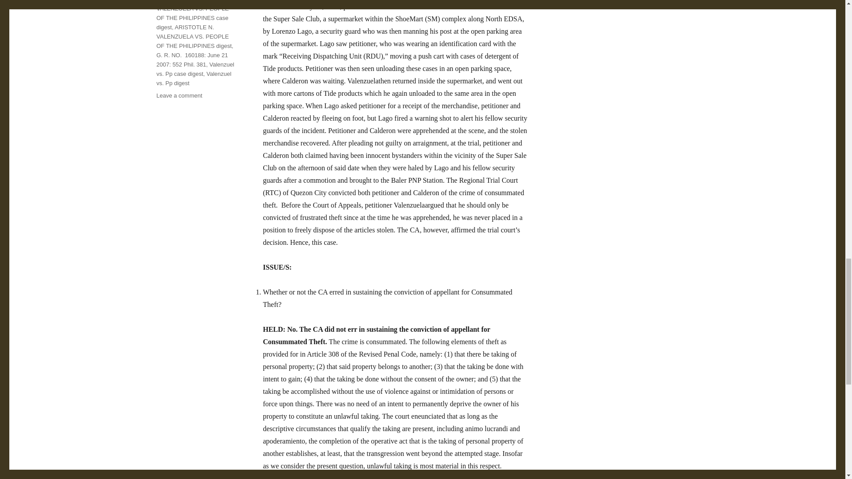  I want to click on Valenzuel vs. Pp digest, so click(193, 78).